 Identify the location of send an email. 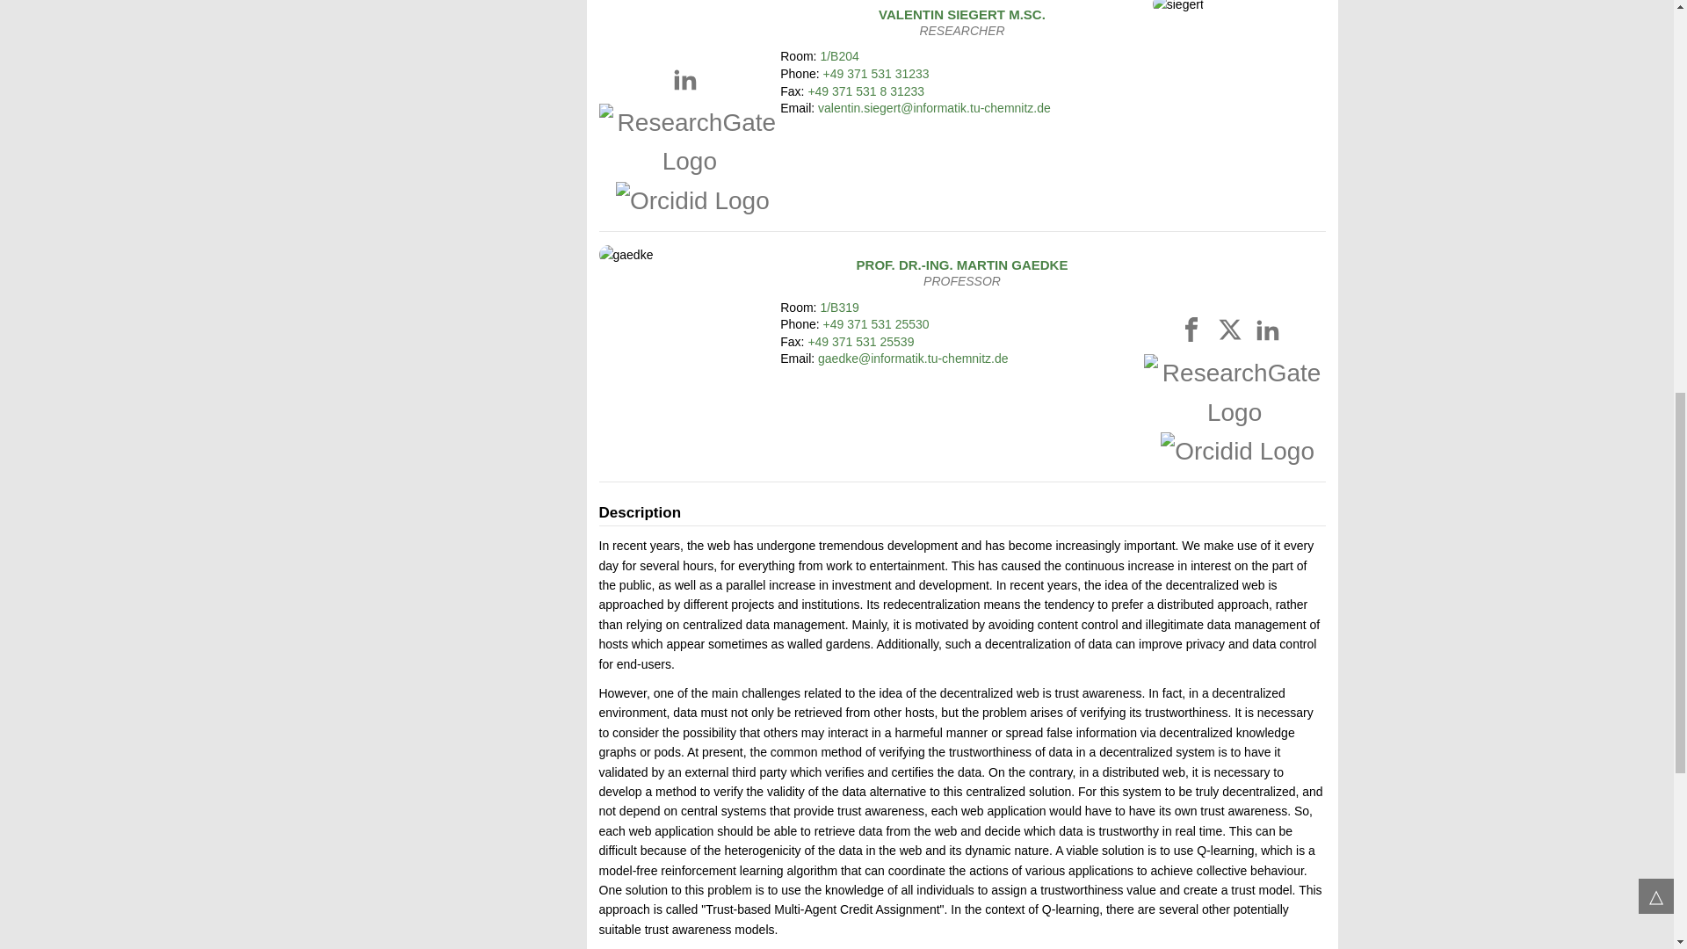
(935, 107).